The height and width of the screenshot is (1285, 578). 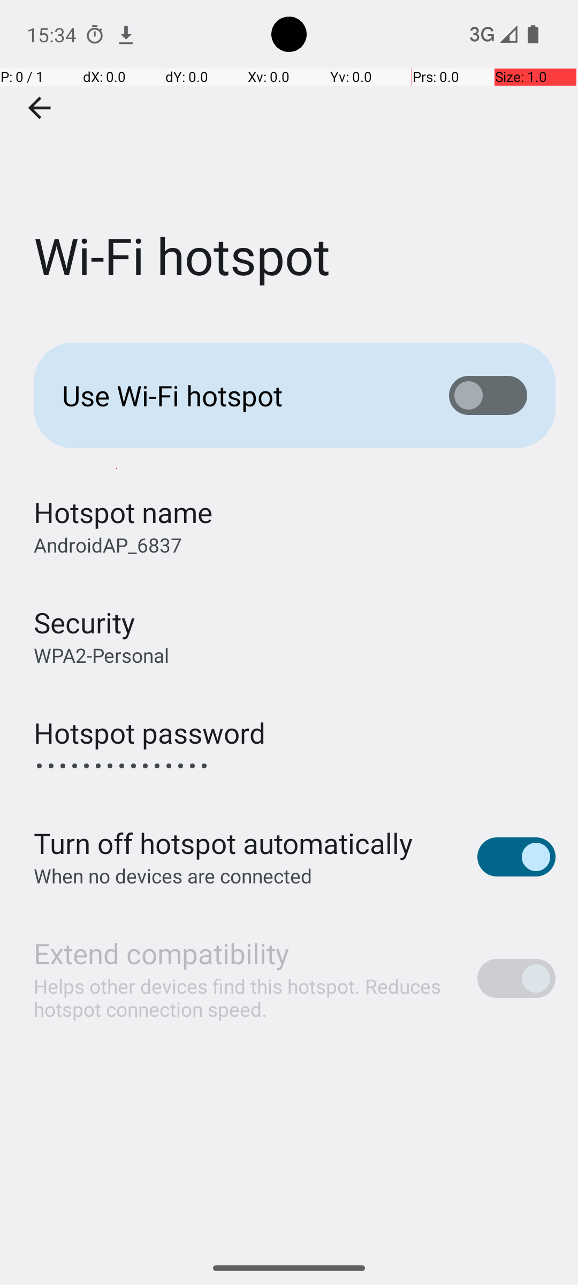 What do you see at coordinates (122, 766) in the screenshot?
I see `•••••••••••••••` at bounding box center [122, 766].